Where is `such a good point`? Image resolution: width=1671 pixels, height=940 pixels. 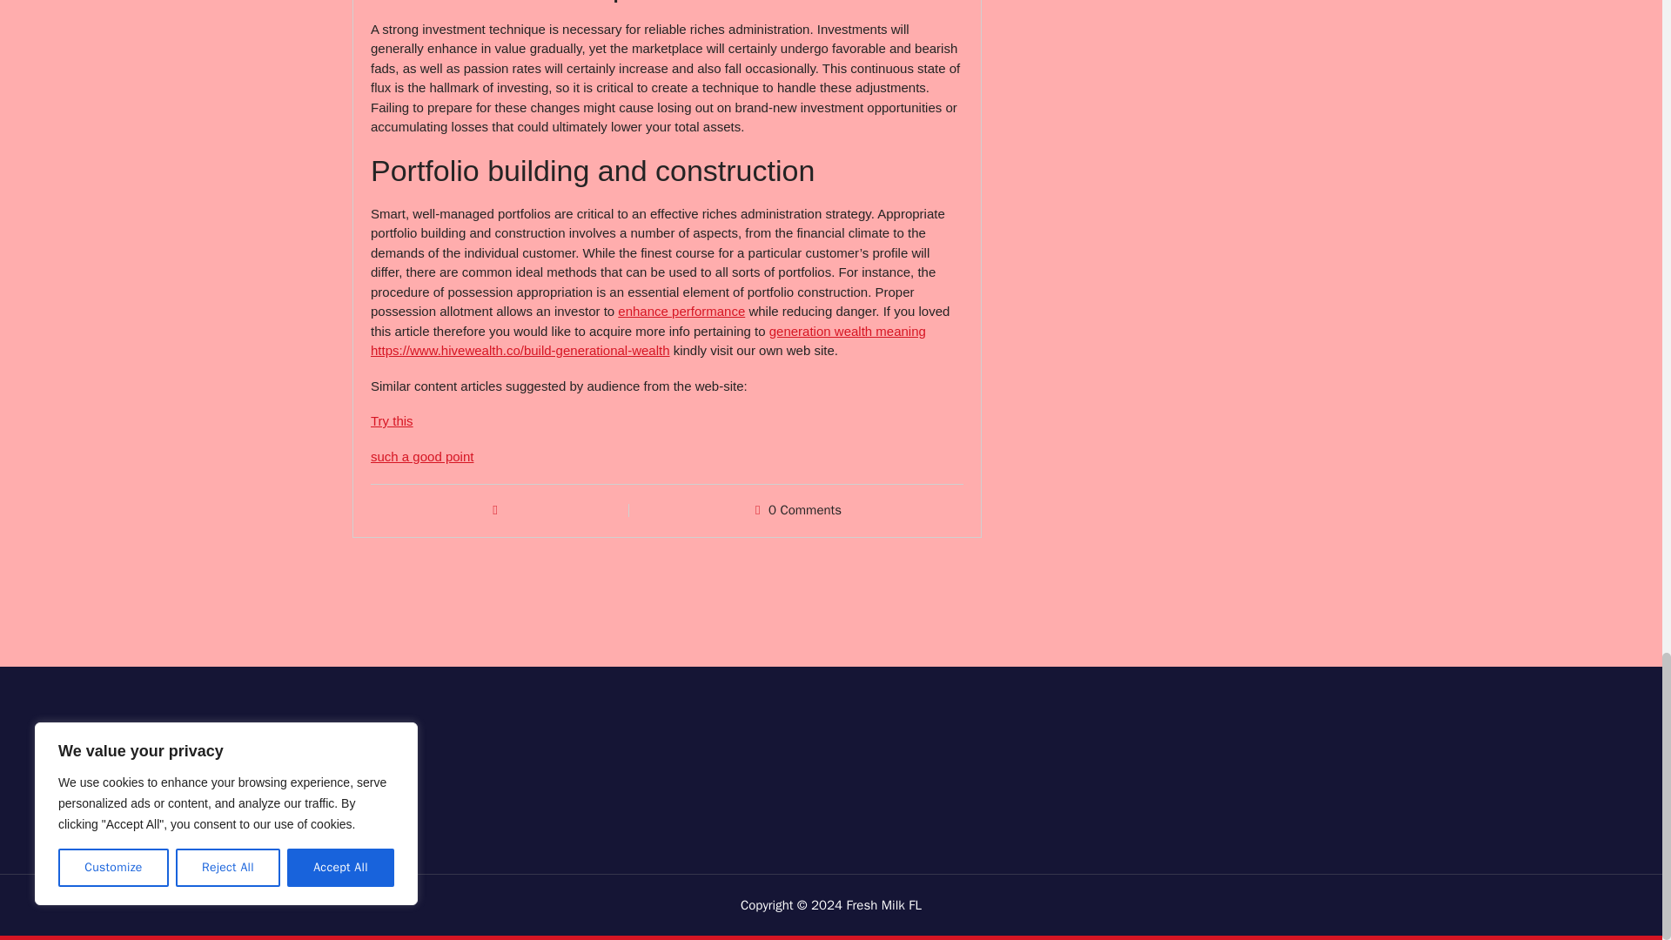
such a good point is located at coordinates (421, 456).